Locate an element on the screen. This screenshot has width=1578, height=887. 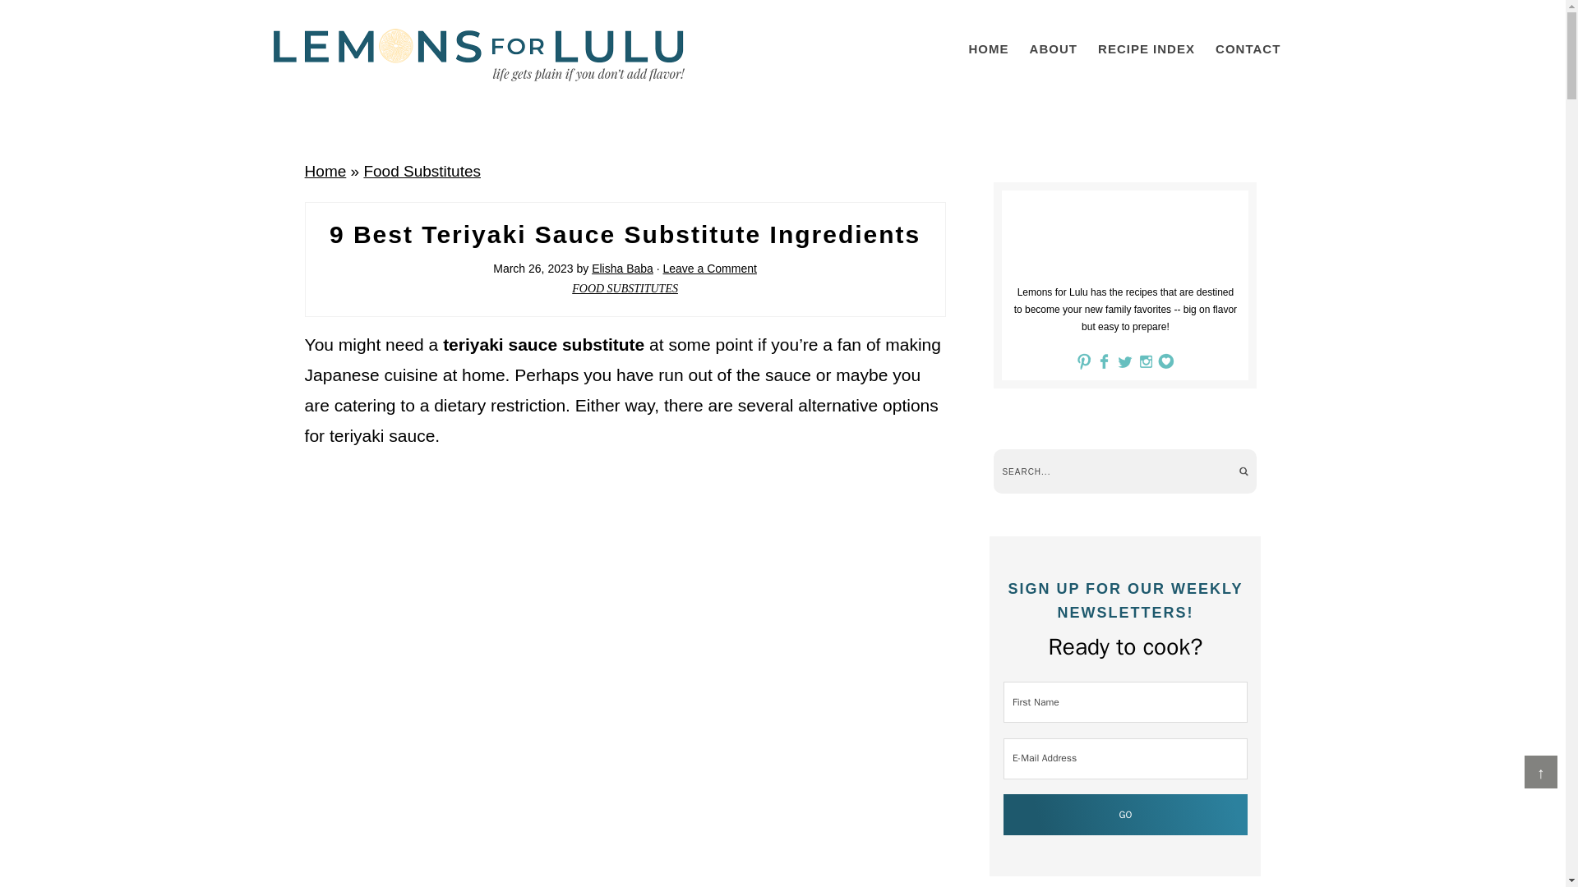
Elisha Baba is located at coordinates (622, 268).